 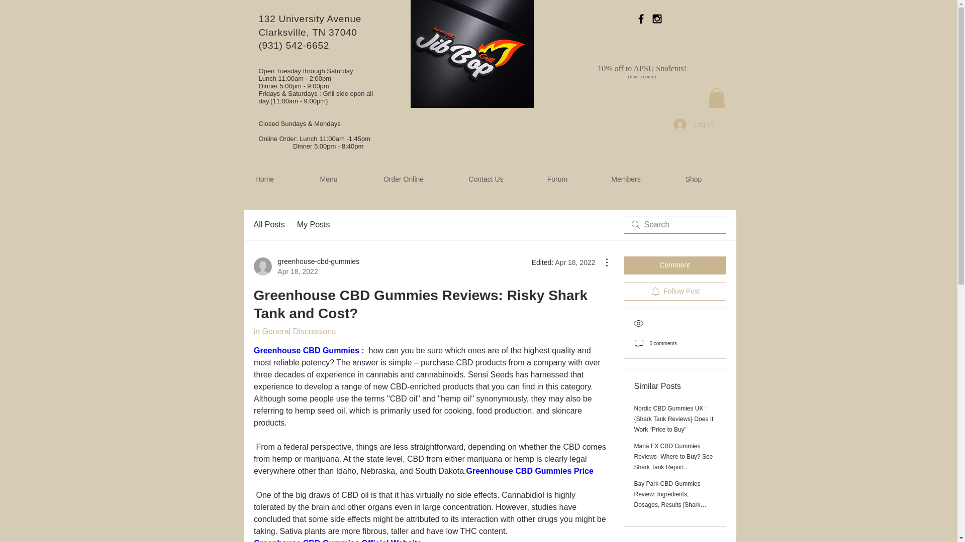 I want to click on in General Discussions, so click(x=295, y=331).